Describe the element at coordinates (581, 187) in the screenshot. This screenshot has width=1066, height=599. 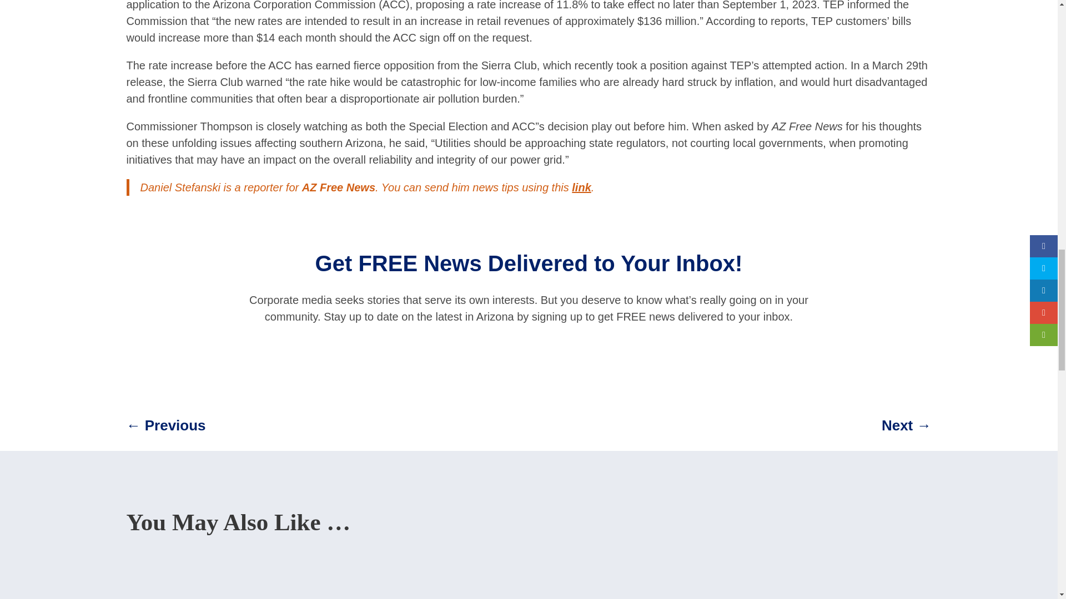
I see `link` at that location.